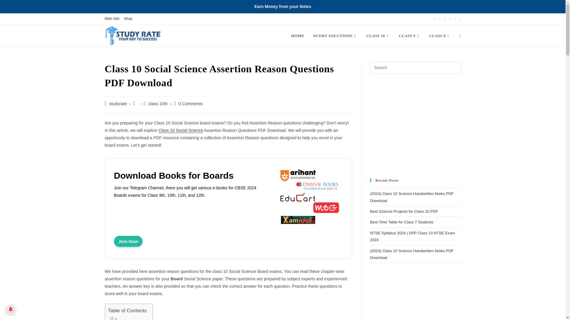 The height and width of the screenshot is (320, 570). I want to click on Download Books for Boards, so click(311, 200).